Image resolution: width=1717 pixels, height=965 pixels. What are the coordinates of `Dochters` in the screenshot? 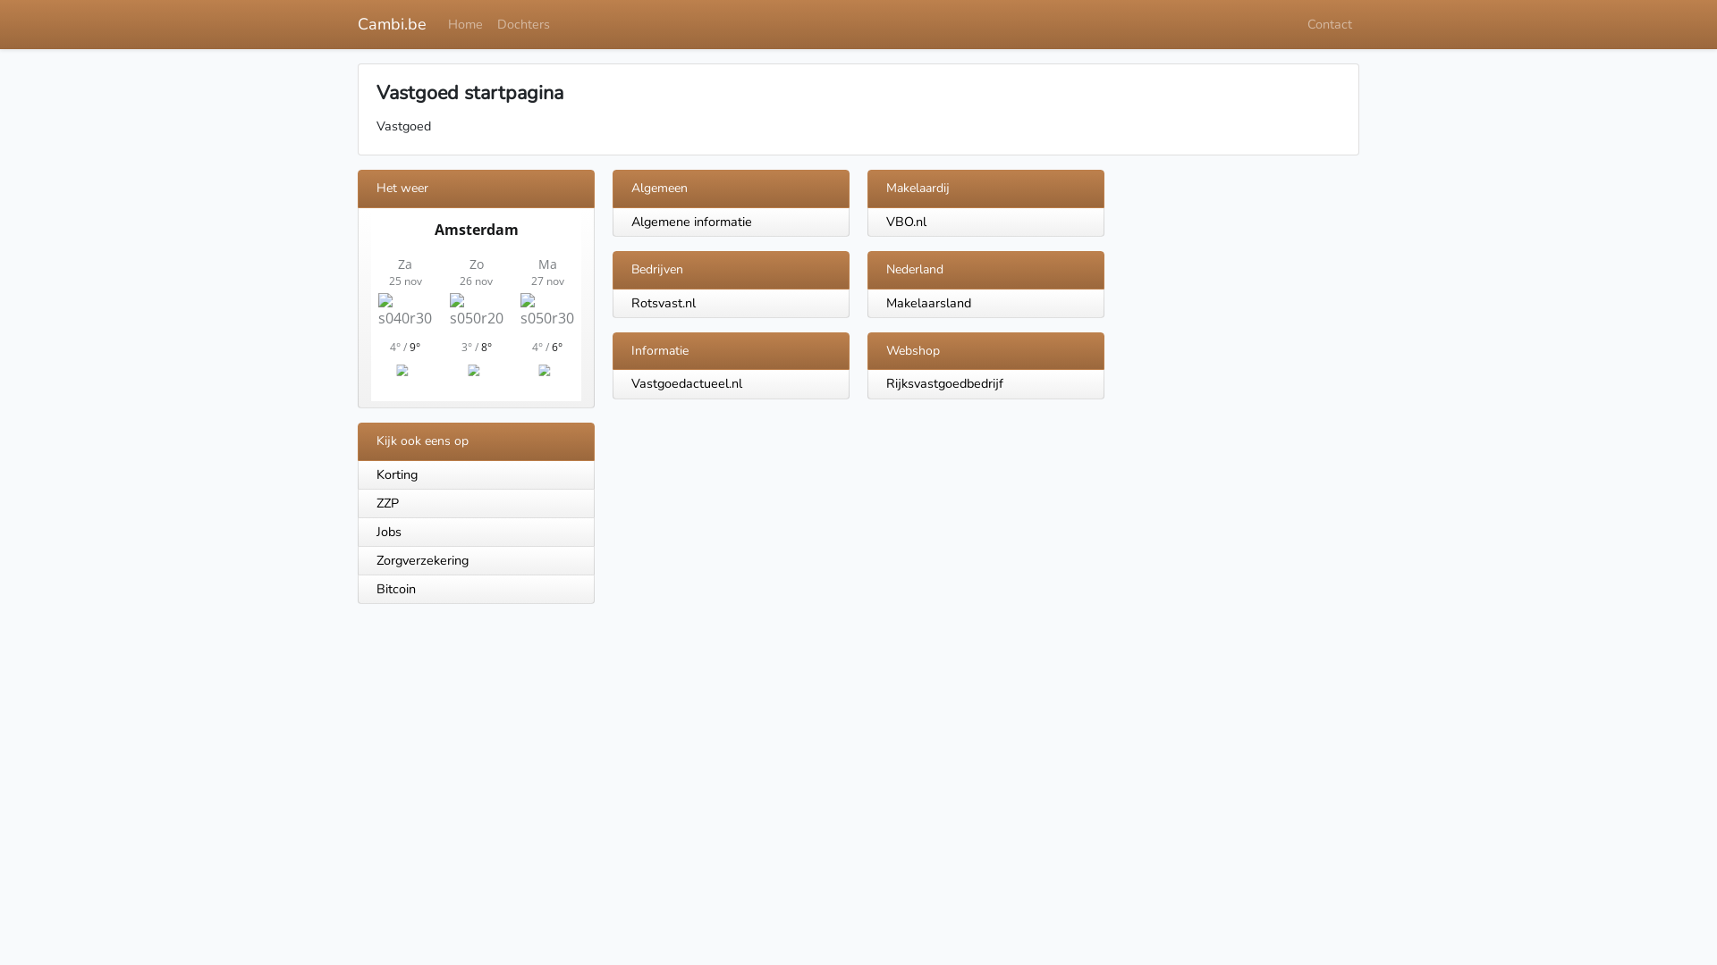 It's located at (524, 25).